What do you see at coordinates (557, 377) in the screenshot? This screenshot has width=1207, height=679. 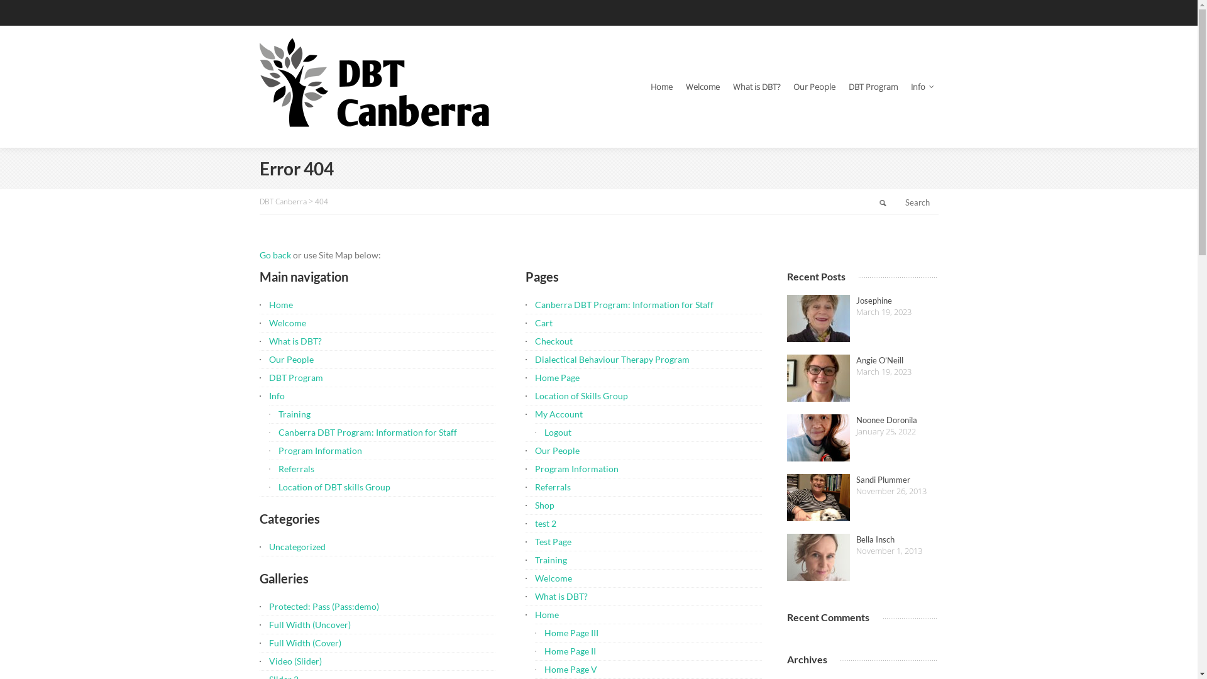 I see `Home Page` at bounding box center [557, 377].